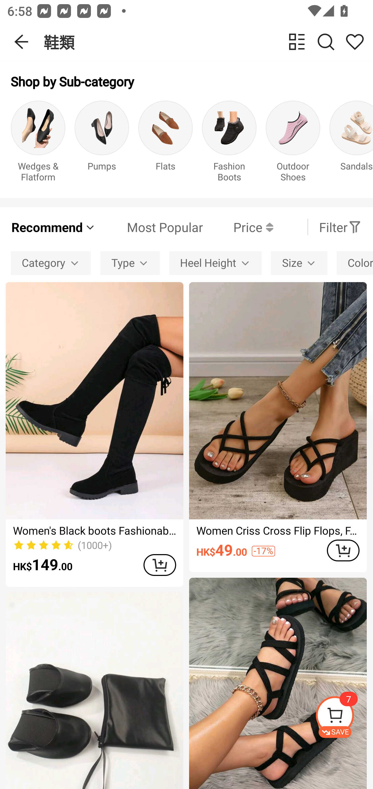 The height and width of the screenshot is (789, 373). What do you see at coordinates (351, 144) in the screenshot?
I see `Sandals` at bounding box center [351, 144].